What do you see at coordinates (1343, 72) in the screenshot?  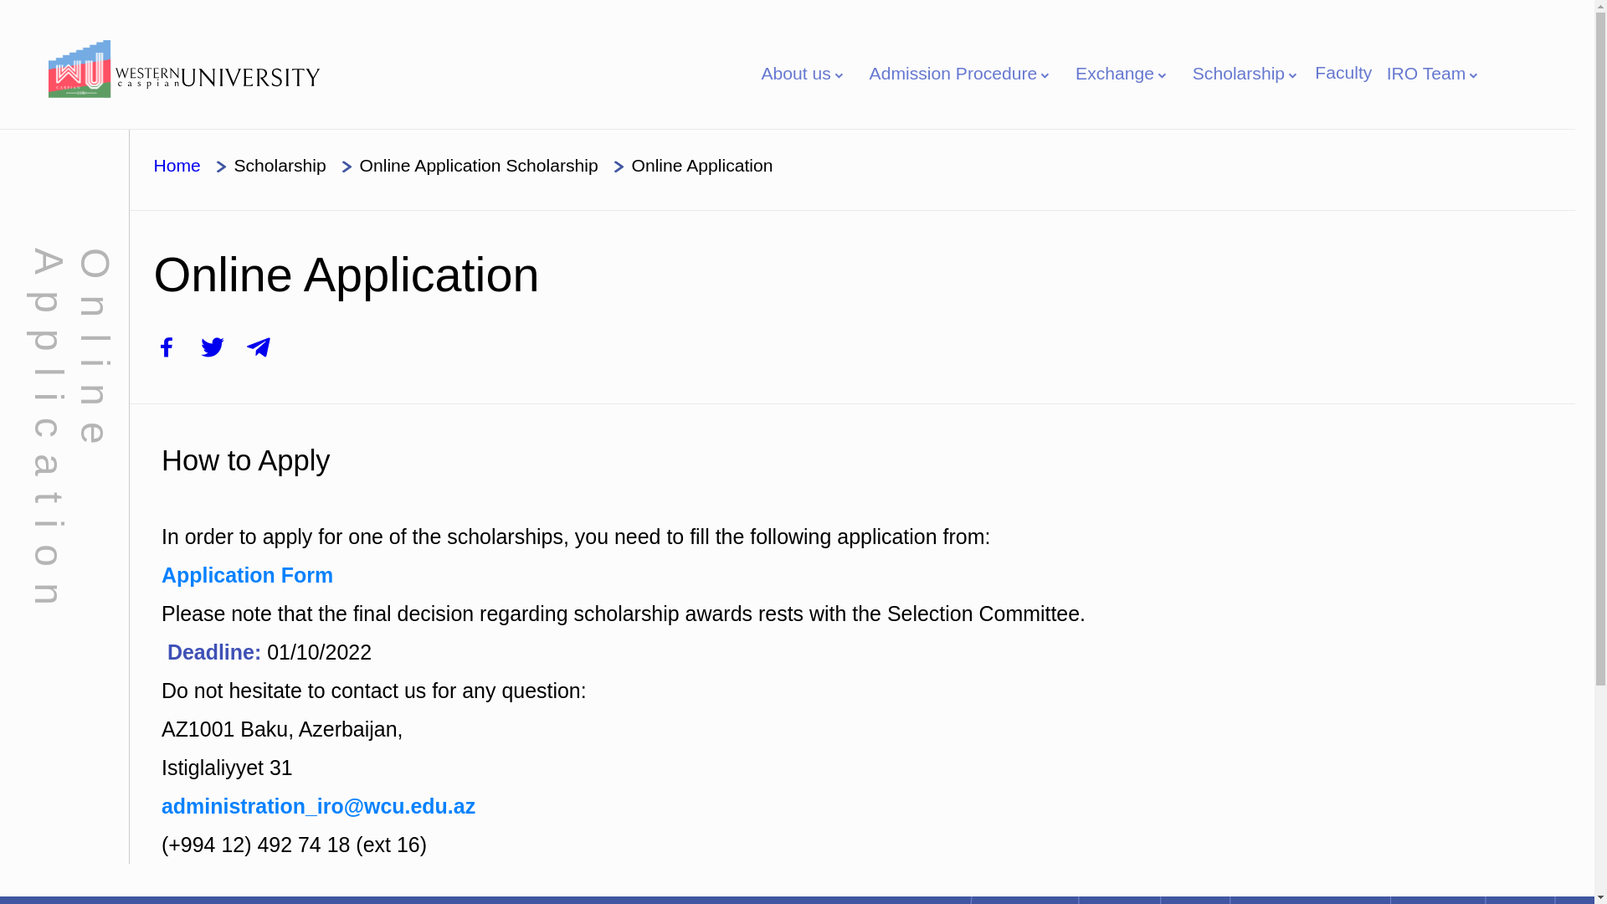 I see `Faculty` at bounding box center [1343, 72].